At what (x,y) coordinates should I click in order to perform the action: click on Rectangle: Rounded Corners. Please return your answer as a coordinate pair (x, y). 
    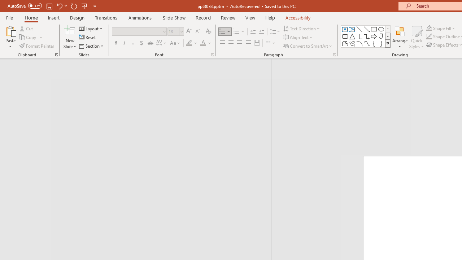
    Looking at the image, I should click on (345, 36).